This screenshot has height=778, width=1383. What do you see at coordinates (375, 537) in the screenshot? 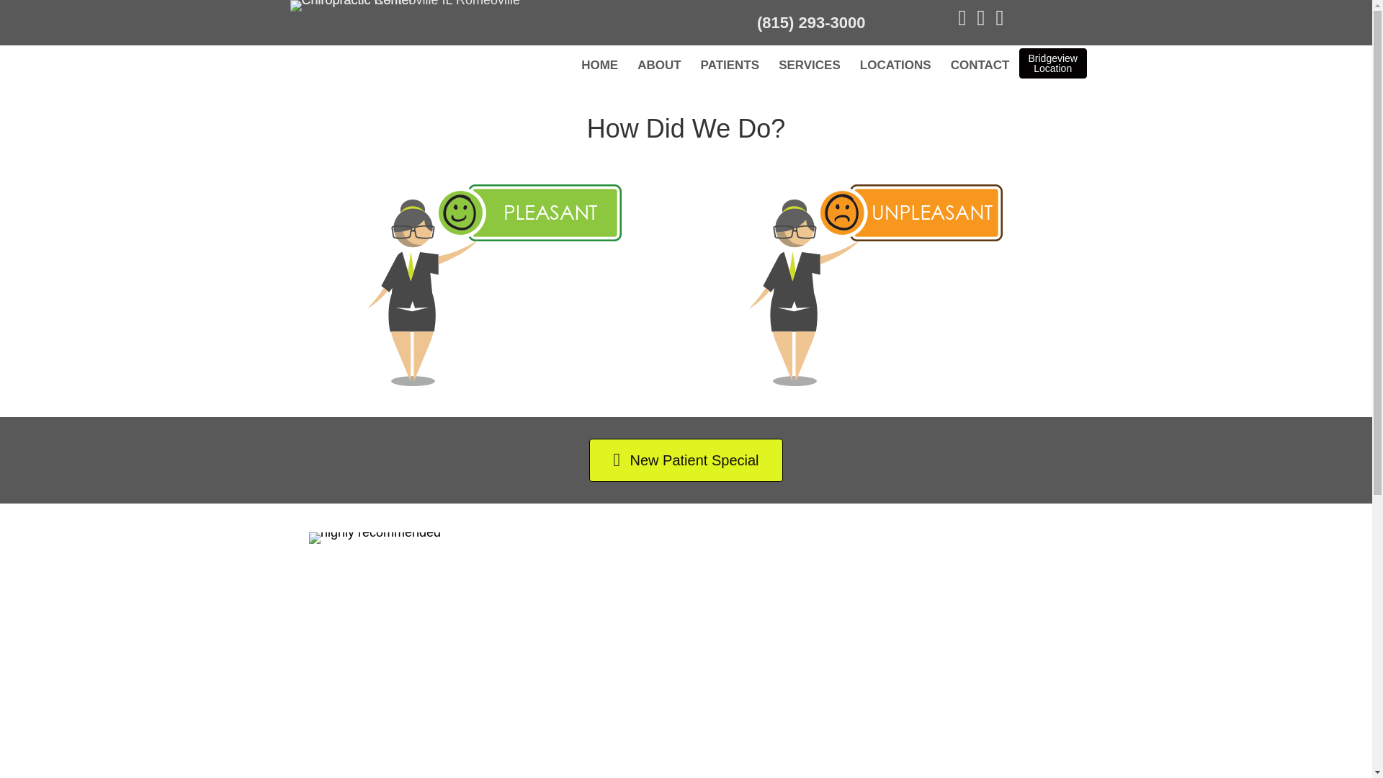
I see `site-highly-rec` at bounding box center [375, 537].